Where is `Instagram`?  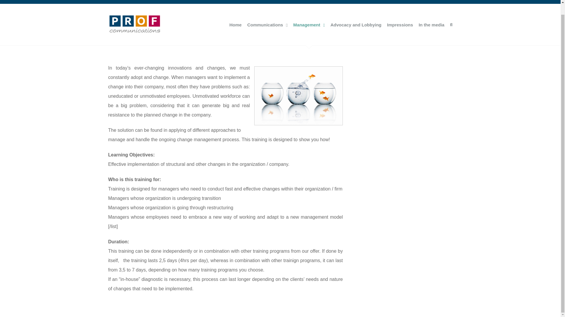 Instagram is located at coordinates (413, 289).